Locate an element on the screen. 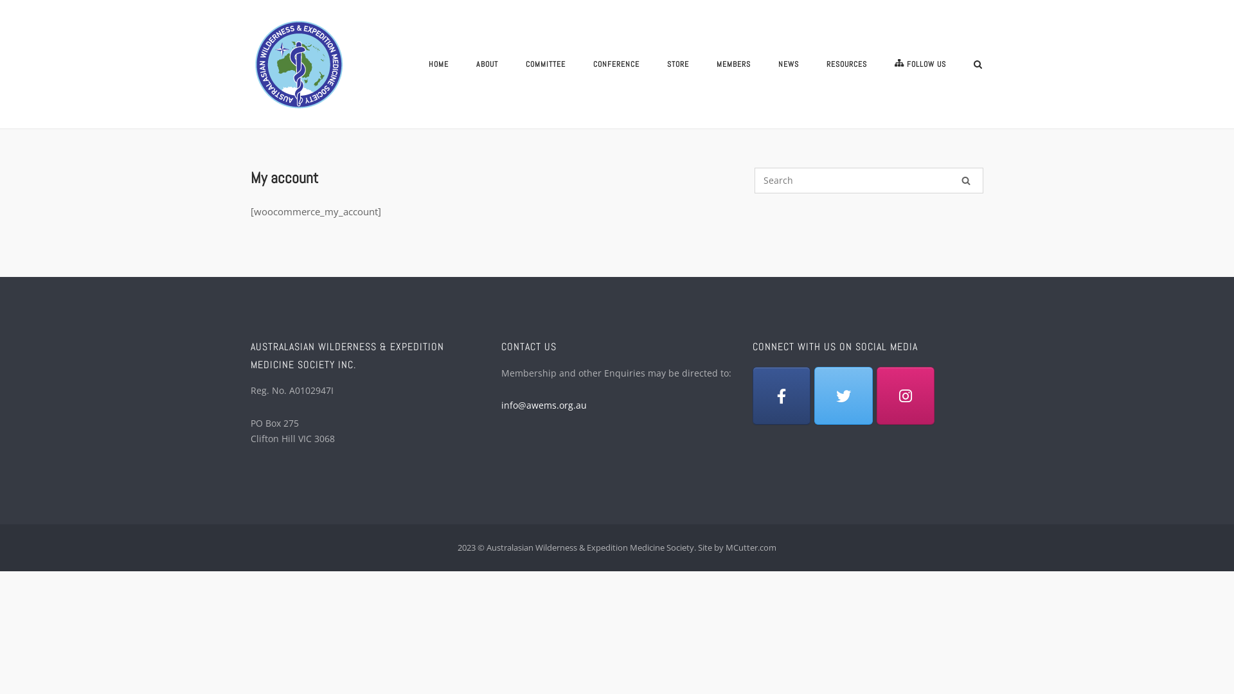  FOLLOW US is located at coordinates (920, 66).